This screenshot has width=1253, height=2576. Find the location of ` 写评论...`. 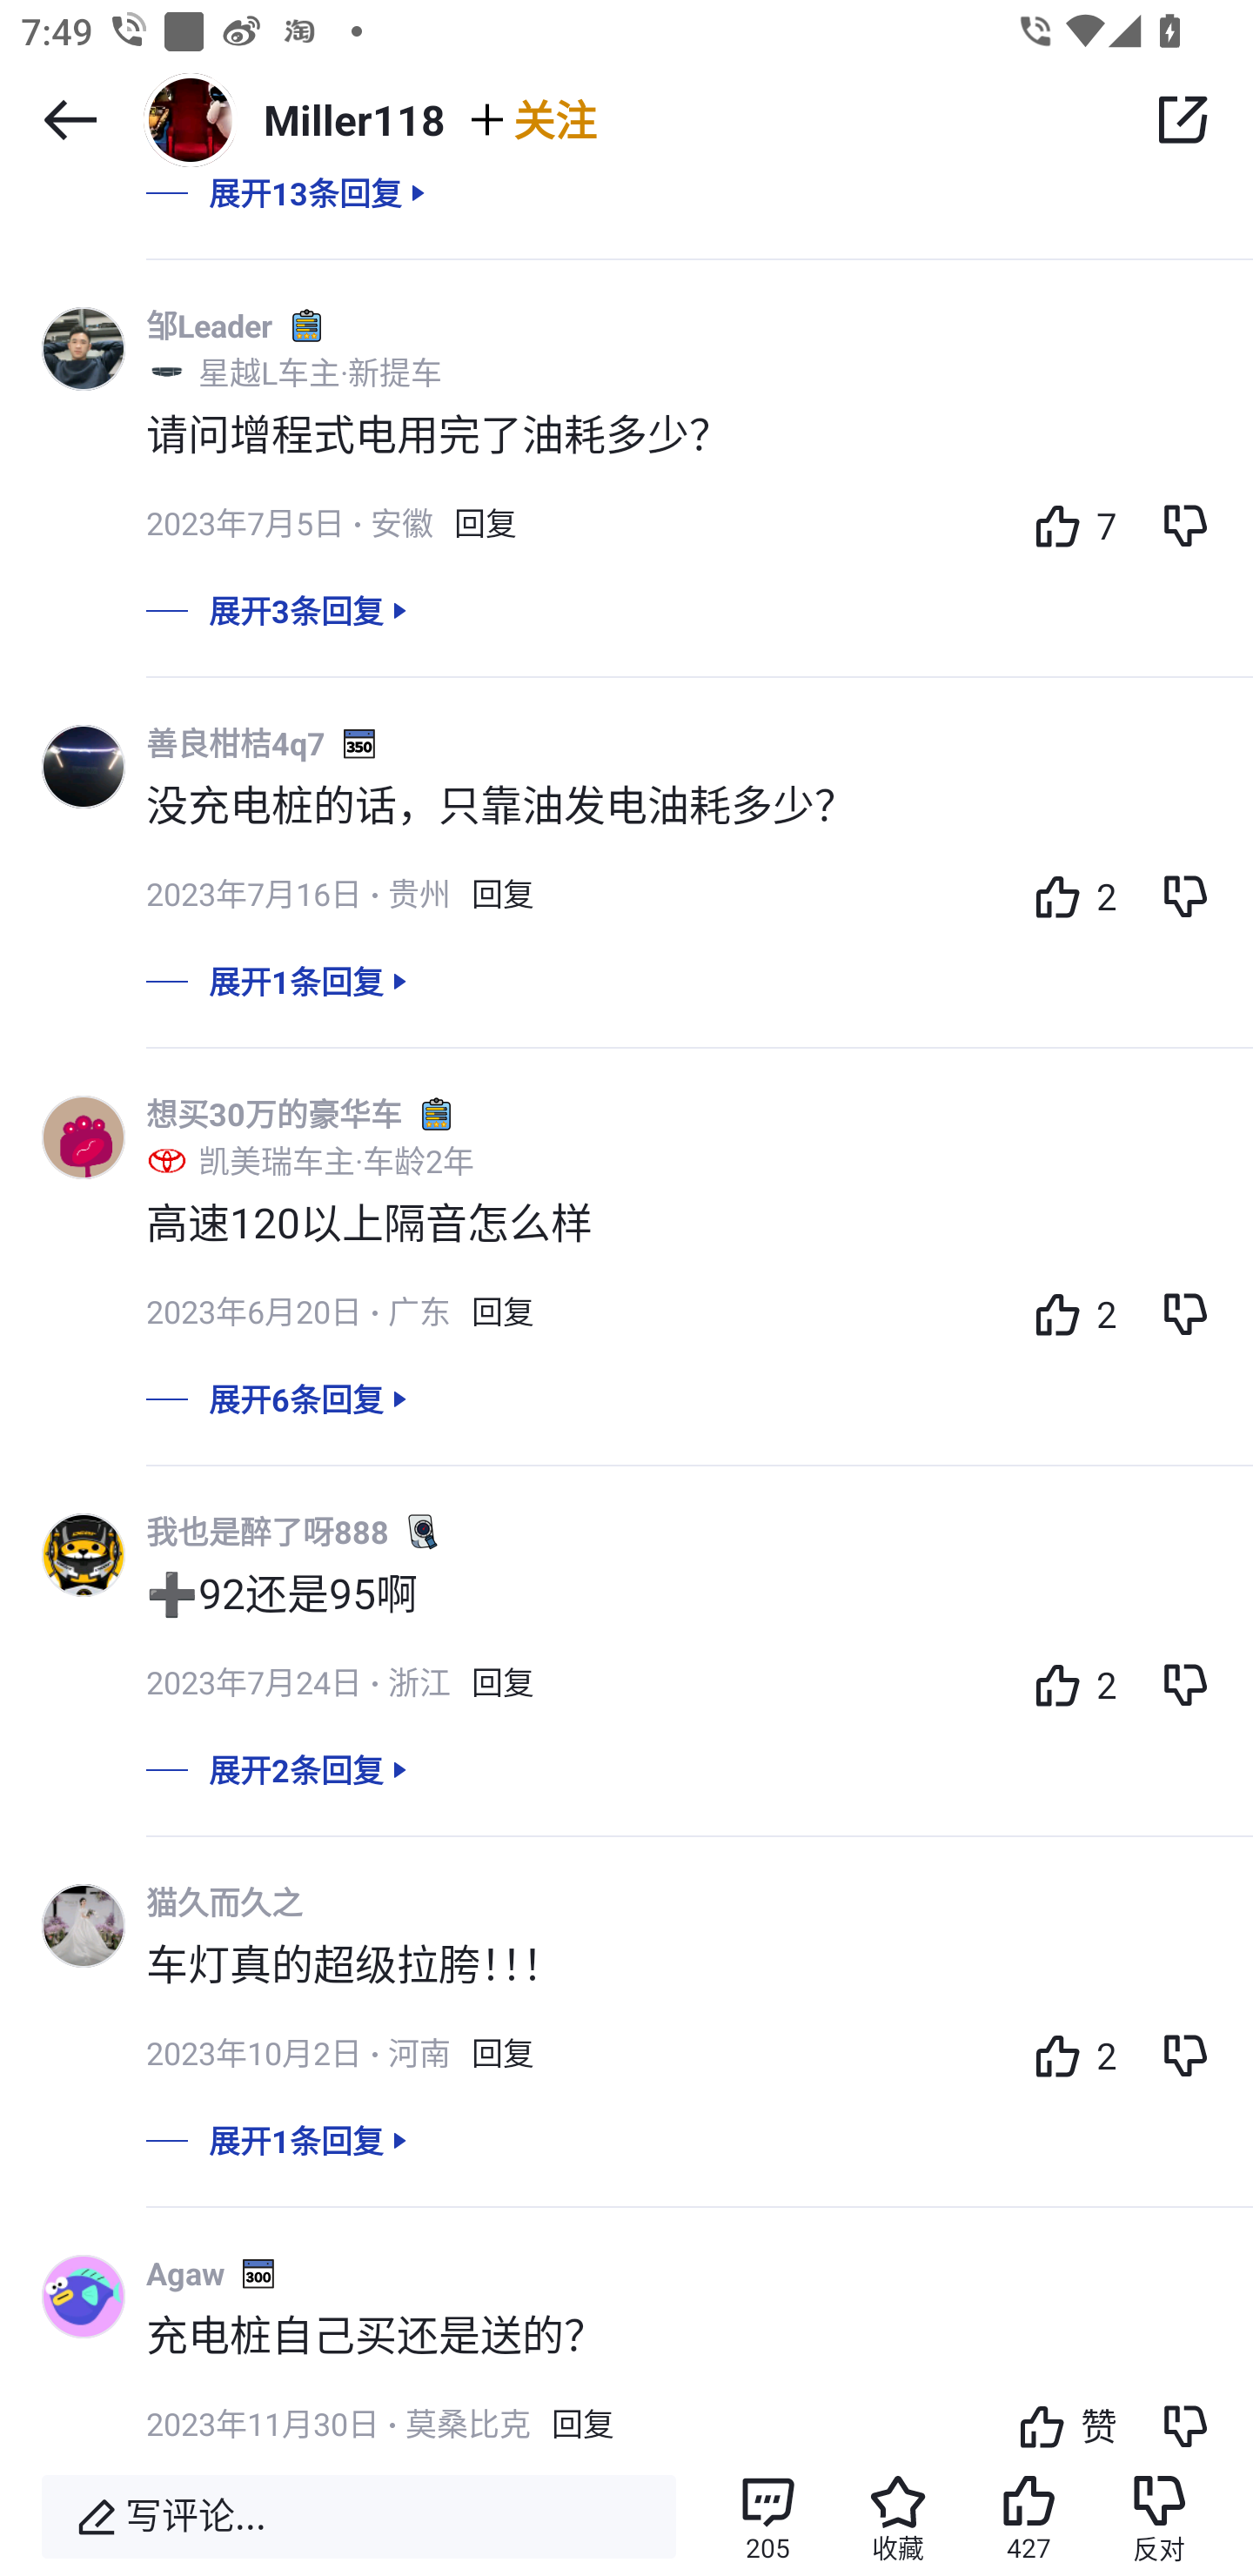

 写评论... is located at coordinates (358, 2517).